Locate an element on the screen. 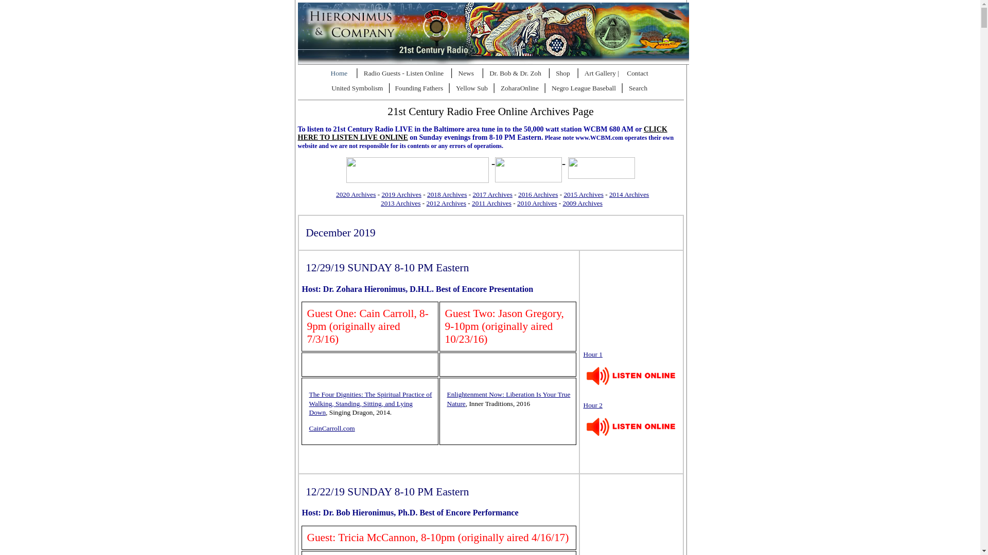  Enlightenment Now: Liberation Is Your True Nature is located at coordinates (508, 399).